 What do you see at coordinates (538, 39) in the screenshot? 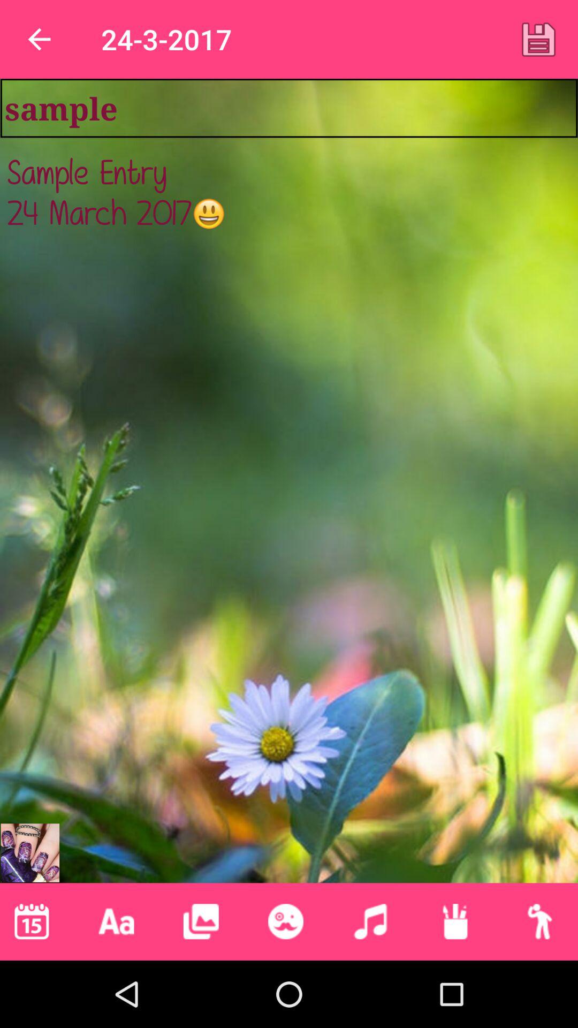
I see `click the item next to 24-3-2017 app` at bounding box center [538, 39].